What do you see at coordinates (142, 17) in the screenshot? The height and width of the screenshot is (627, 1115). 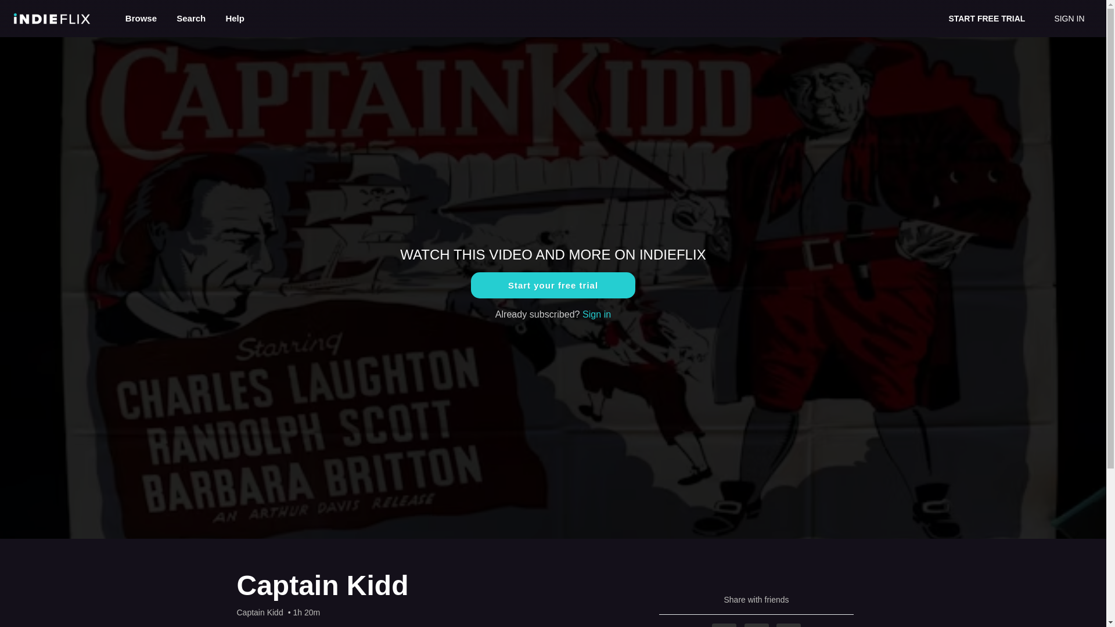 I see `Browse` at bounding box center [142, 17].